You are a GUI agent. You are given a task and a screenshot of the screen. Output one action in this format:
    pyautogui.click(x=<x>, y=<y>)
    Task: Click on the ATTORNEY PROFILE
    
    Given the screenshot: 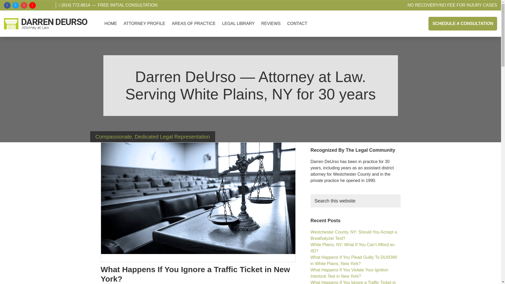 What is the action you would take?
    pyautogui.click(x=144, y=23)
    